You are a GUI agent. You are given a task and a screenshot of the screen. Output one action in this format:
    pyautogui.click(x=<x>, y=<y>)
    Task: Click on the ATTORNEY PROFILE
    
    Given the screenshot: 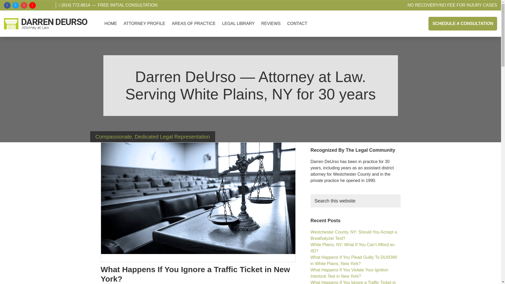 What is the action you would take?
    pyautogui.click(x=144, y=23)
    